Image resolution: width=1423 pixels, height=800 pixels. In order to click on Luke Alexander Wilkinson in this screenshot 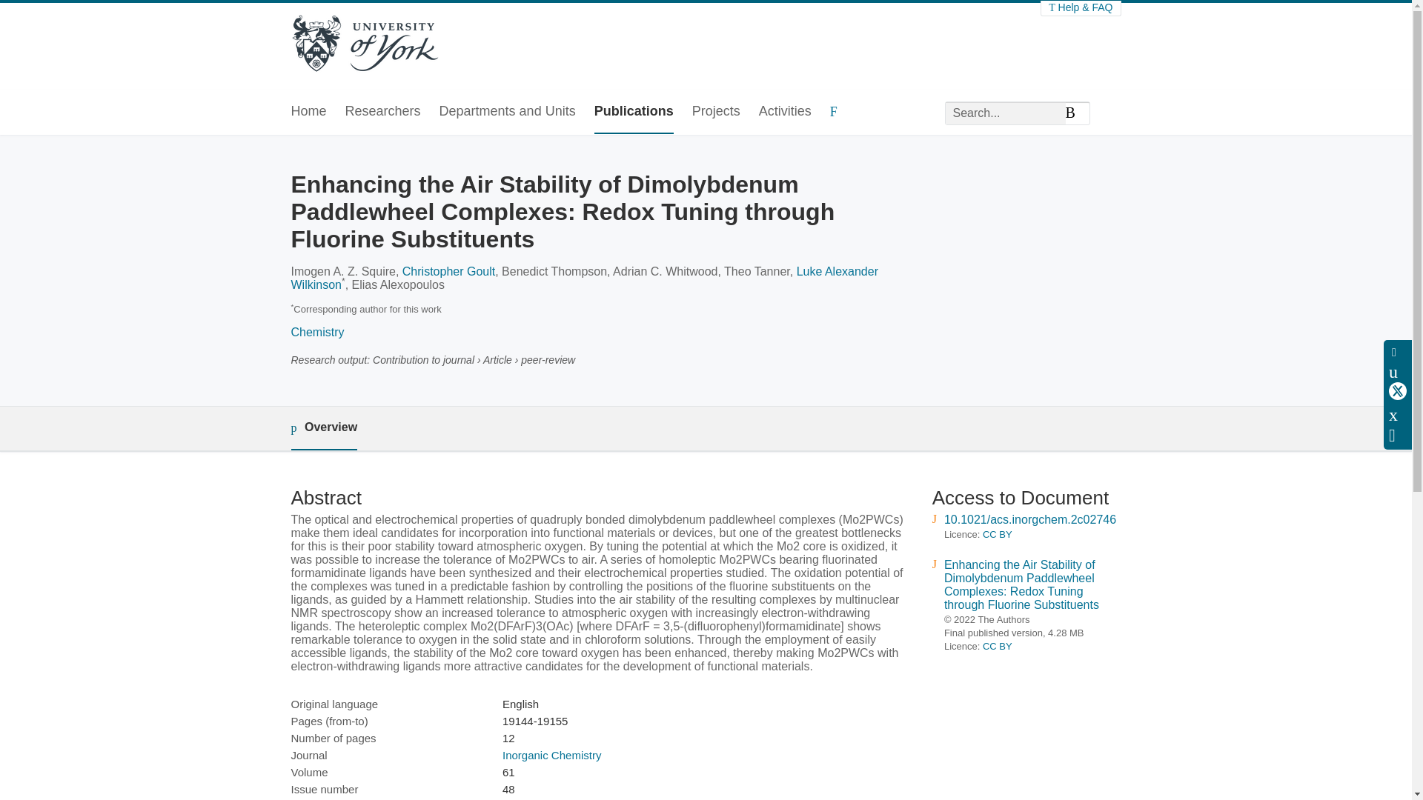, I will do `click(584, 278)`.